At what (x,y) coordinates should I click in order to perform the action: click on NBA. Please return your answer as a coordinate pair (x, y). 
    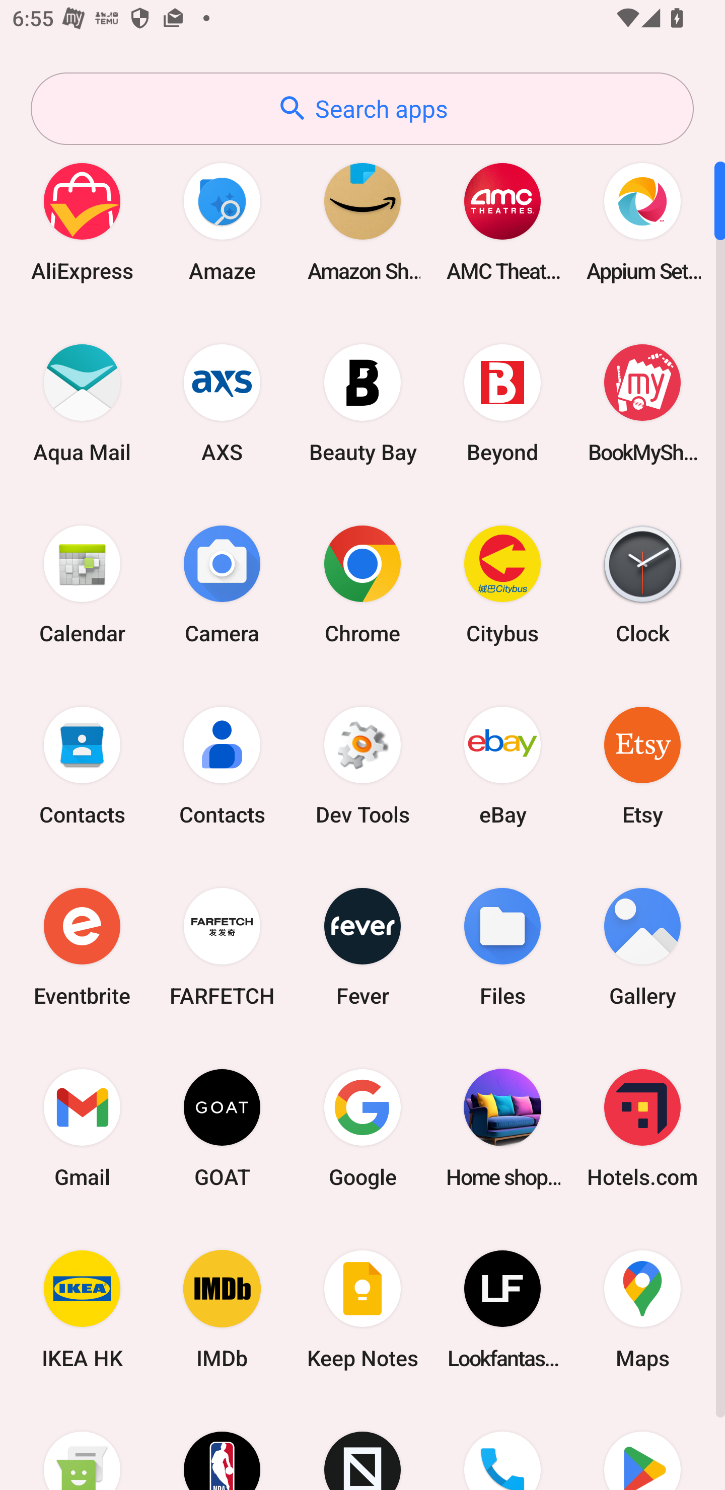
    Looking at the image, I should click on (222, 1445).